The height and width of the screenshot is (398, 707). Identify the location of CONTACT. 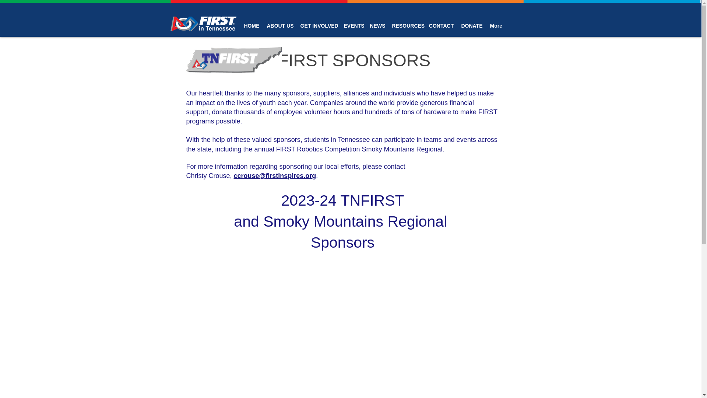
(441, 26).